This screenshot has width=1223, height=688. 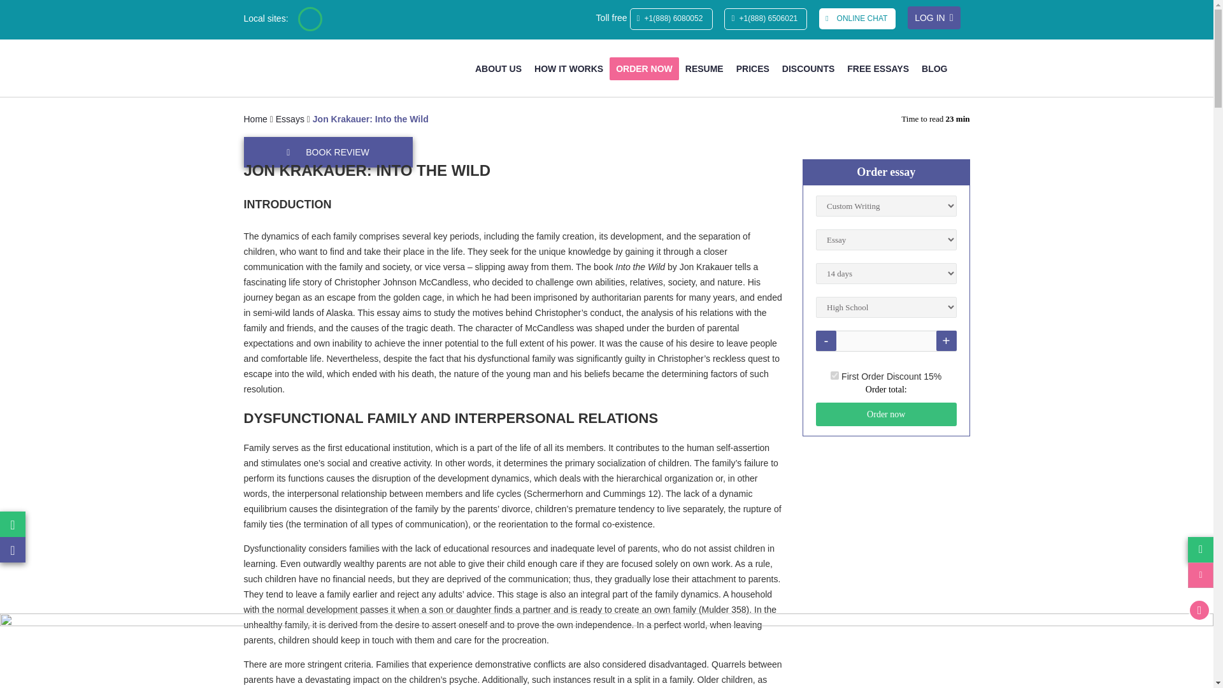 I want to click on Order now, so click(x=885, y=414).